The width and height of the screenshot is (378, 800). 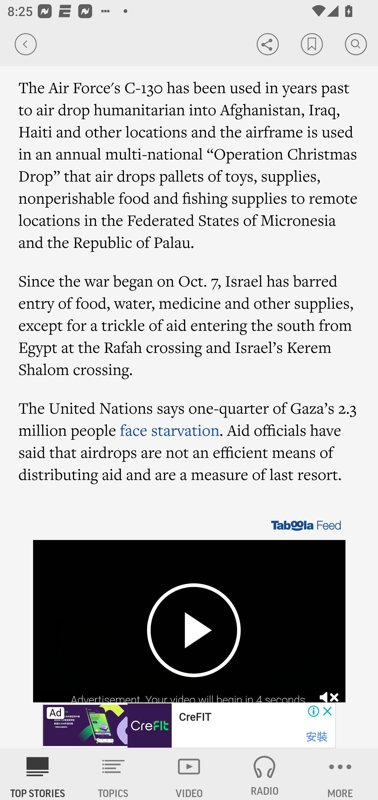 What do you see at coordinates (170, 430) in the screenshot?
I see `face starvation` at bounding box center [170, 430].